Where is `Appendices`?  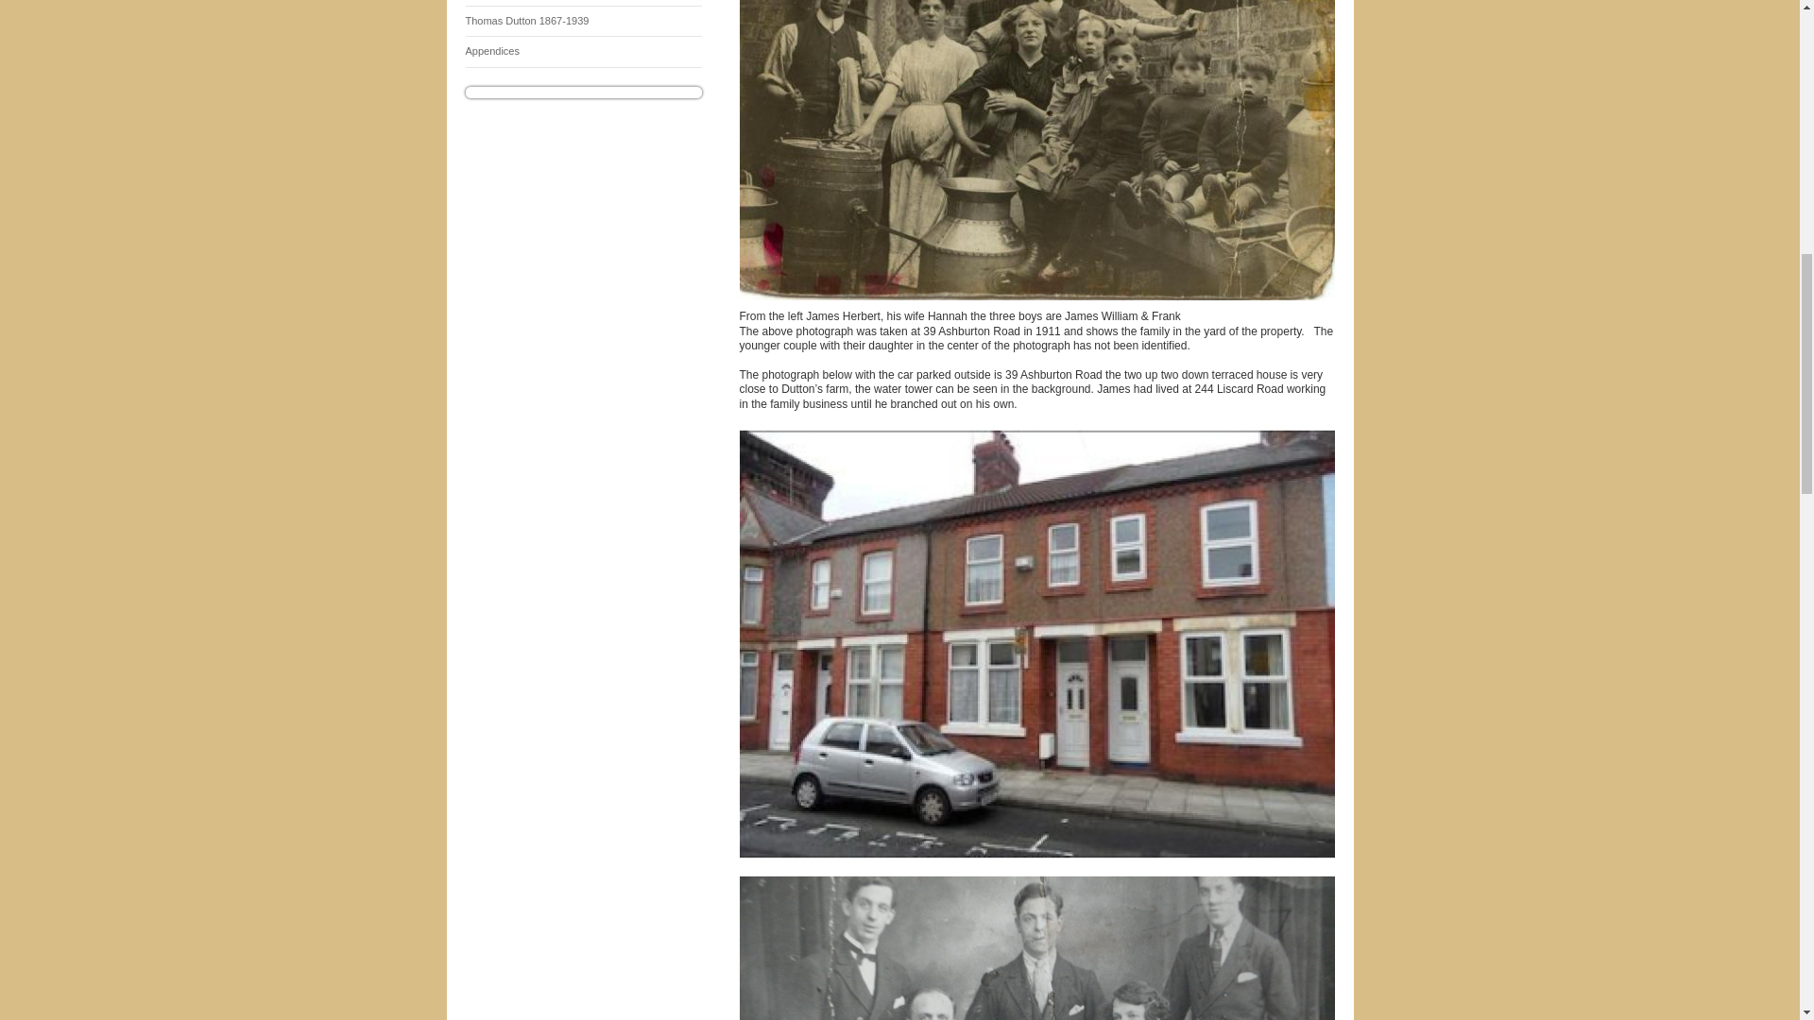
Appendices is located at coordinates (582, 51).